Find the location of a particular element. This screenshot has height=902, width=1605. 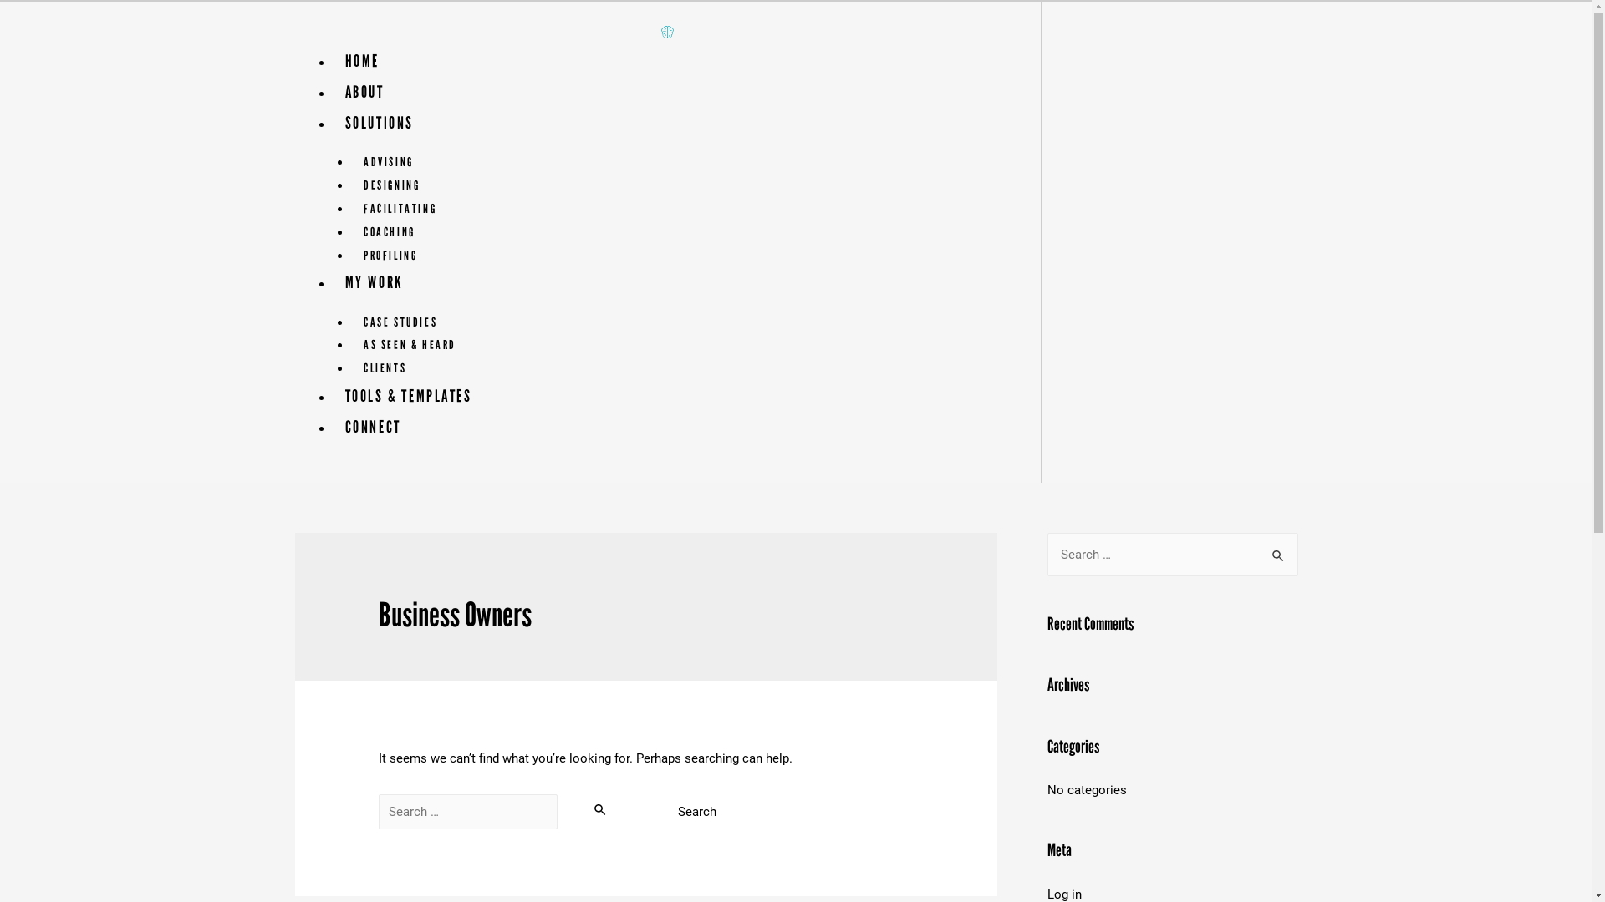

CASE STUDIES is located at coordinates (400, 322).